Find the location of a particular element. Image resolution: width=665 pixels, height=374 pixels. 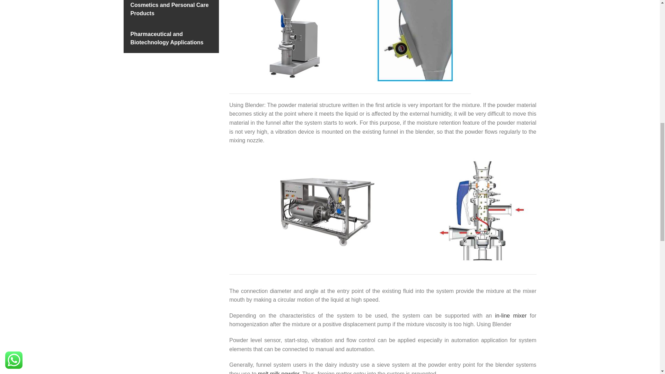

Using Blender 3 is located at coordinates (326, 210).